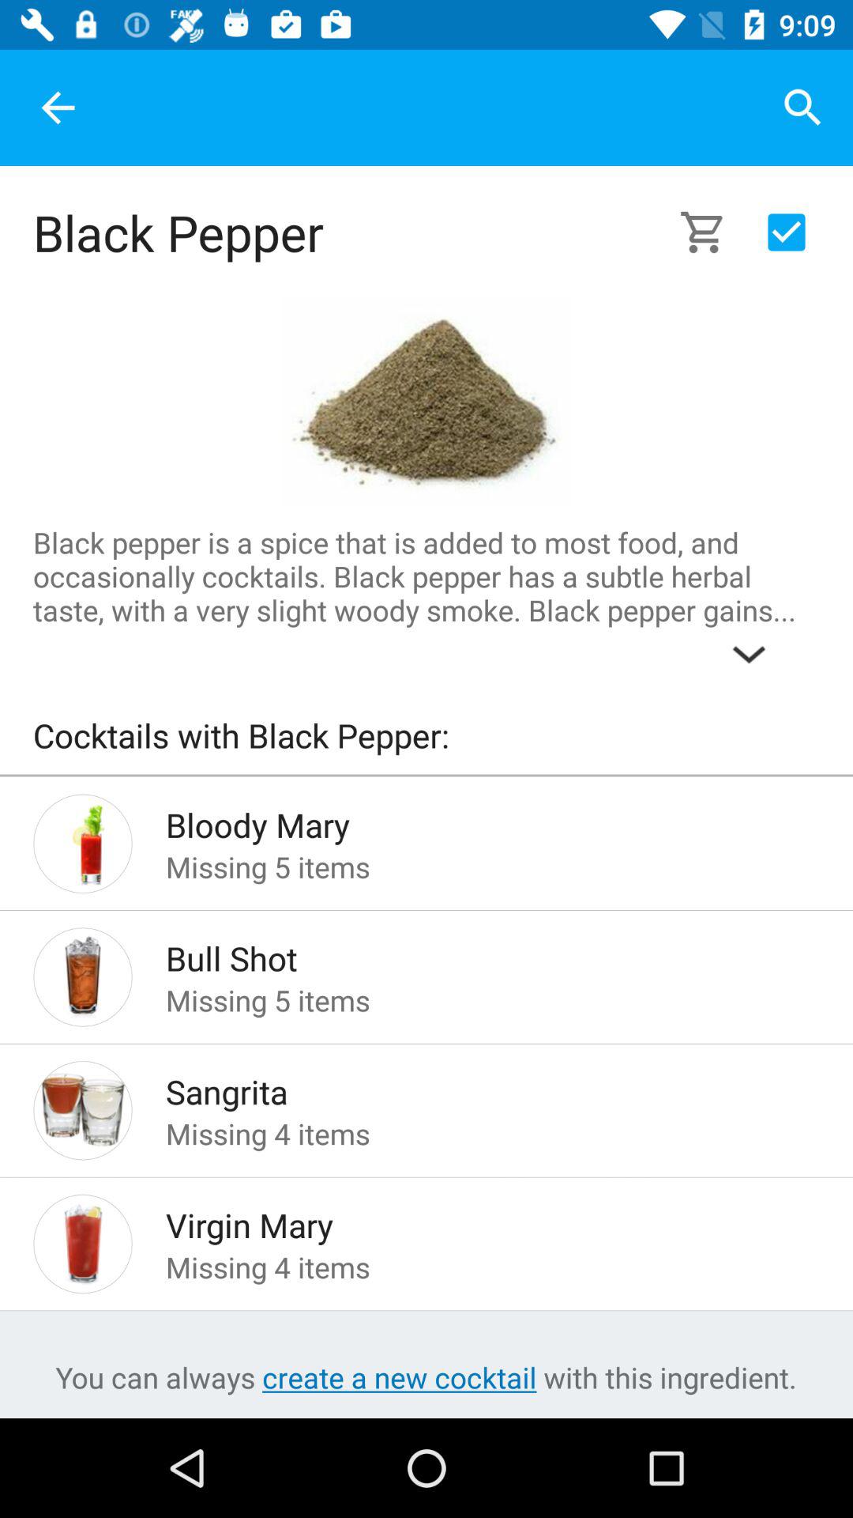  I want to click on press the item above black pepper icon, so click(58, 108).